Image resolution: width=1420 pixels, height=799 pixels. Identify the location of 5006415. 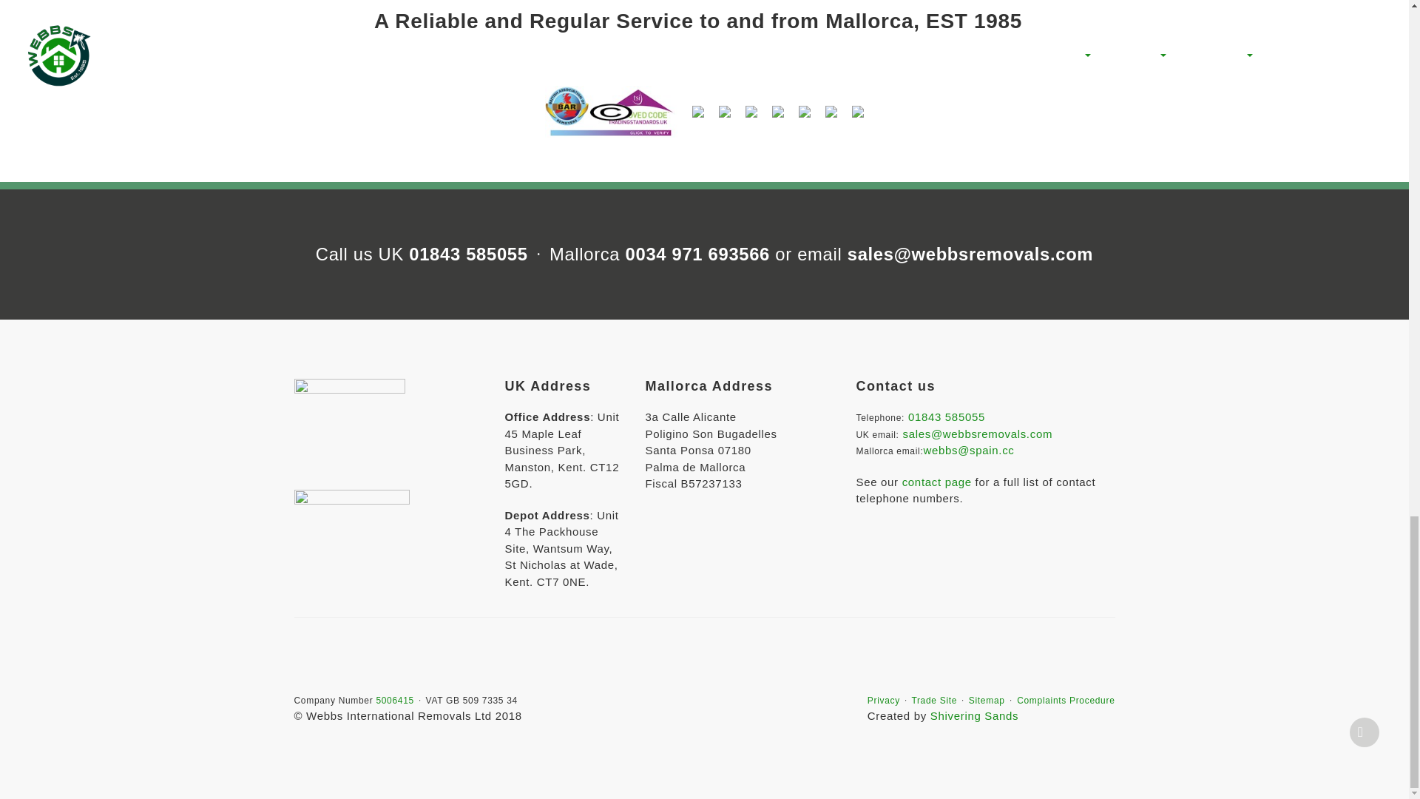
(394, 700).